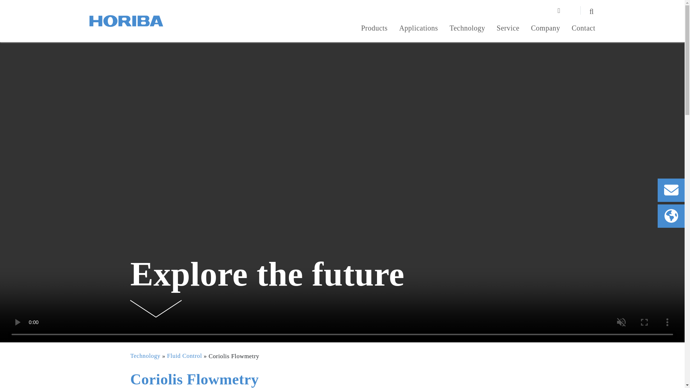 This screenshot has width=690, height=388. What do you see at coordinates (374, 29) in the screenshot?
I see `Products` at bounding box center [374, 29].